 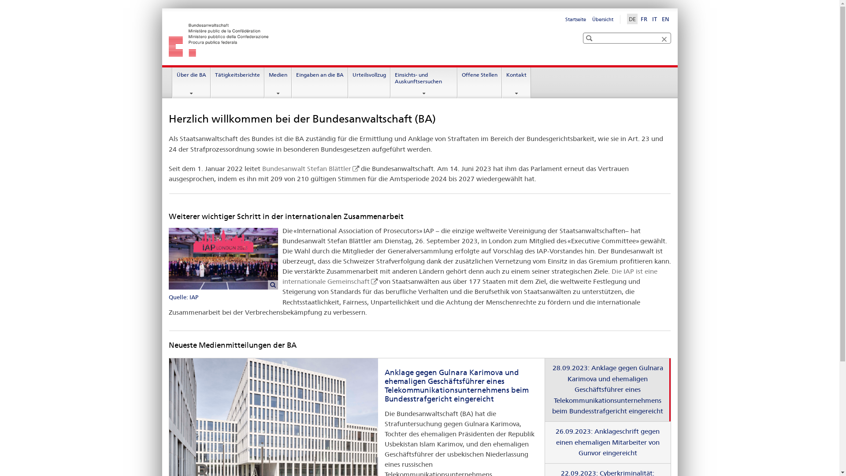 I want to click on Einsichts- und Auskunftsersuchen, so click(x=424, y=83).